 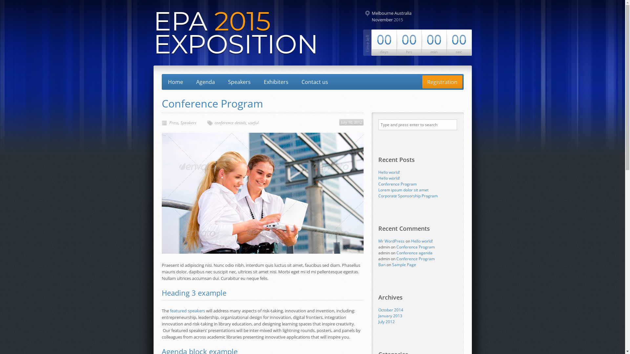 What do you see at coordinates (389, 178) in the screenshot?
I see `Hello world!` at bounding box center [389, 178].